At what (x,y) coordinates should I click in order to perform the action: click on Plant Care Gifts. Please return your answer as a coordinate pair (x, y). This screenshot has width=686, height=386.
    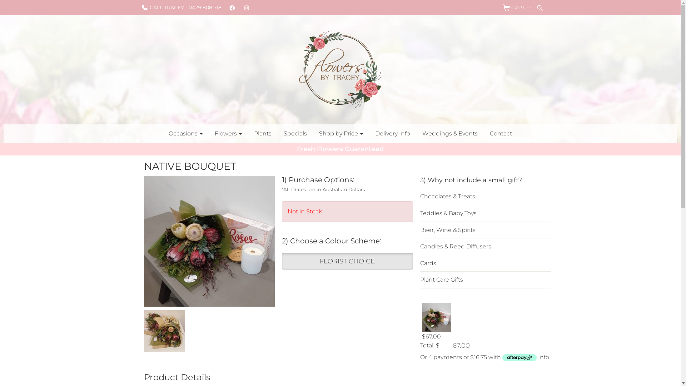
    Looking at the image, I should click on (486, 279).